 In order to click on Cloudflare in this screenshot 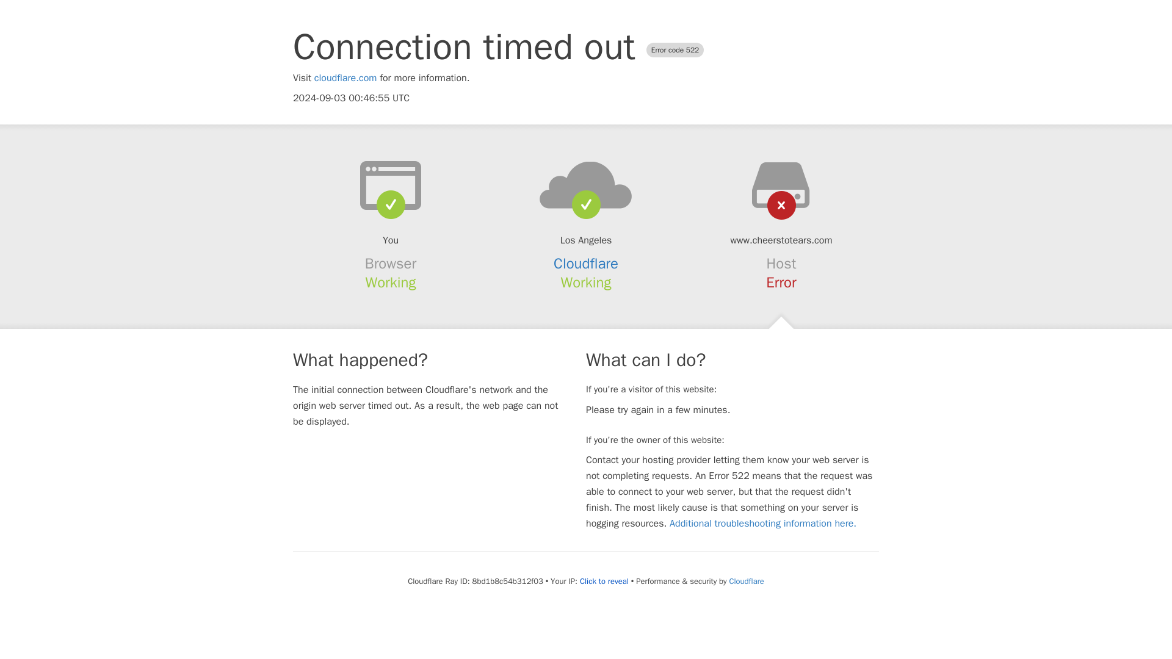, I will do `click(746, 581)`.